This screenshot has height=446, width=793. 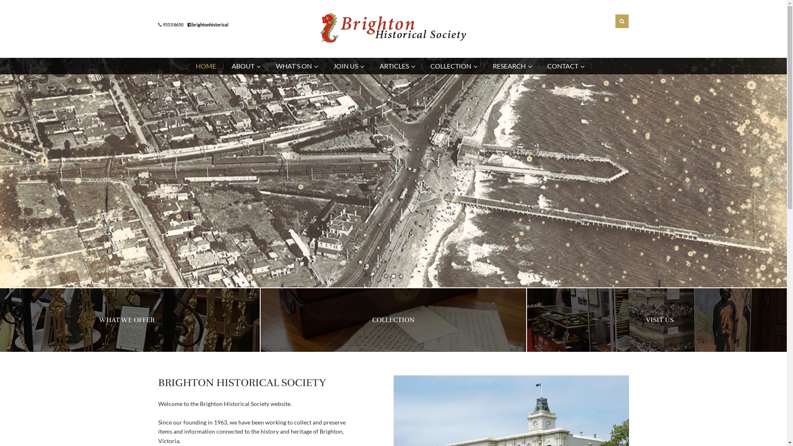 What do you see at coordinates (396, 66) in the screenshot?
I see `ARTICLES` at bounding box center [396, 66].